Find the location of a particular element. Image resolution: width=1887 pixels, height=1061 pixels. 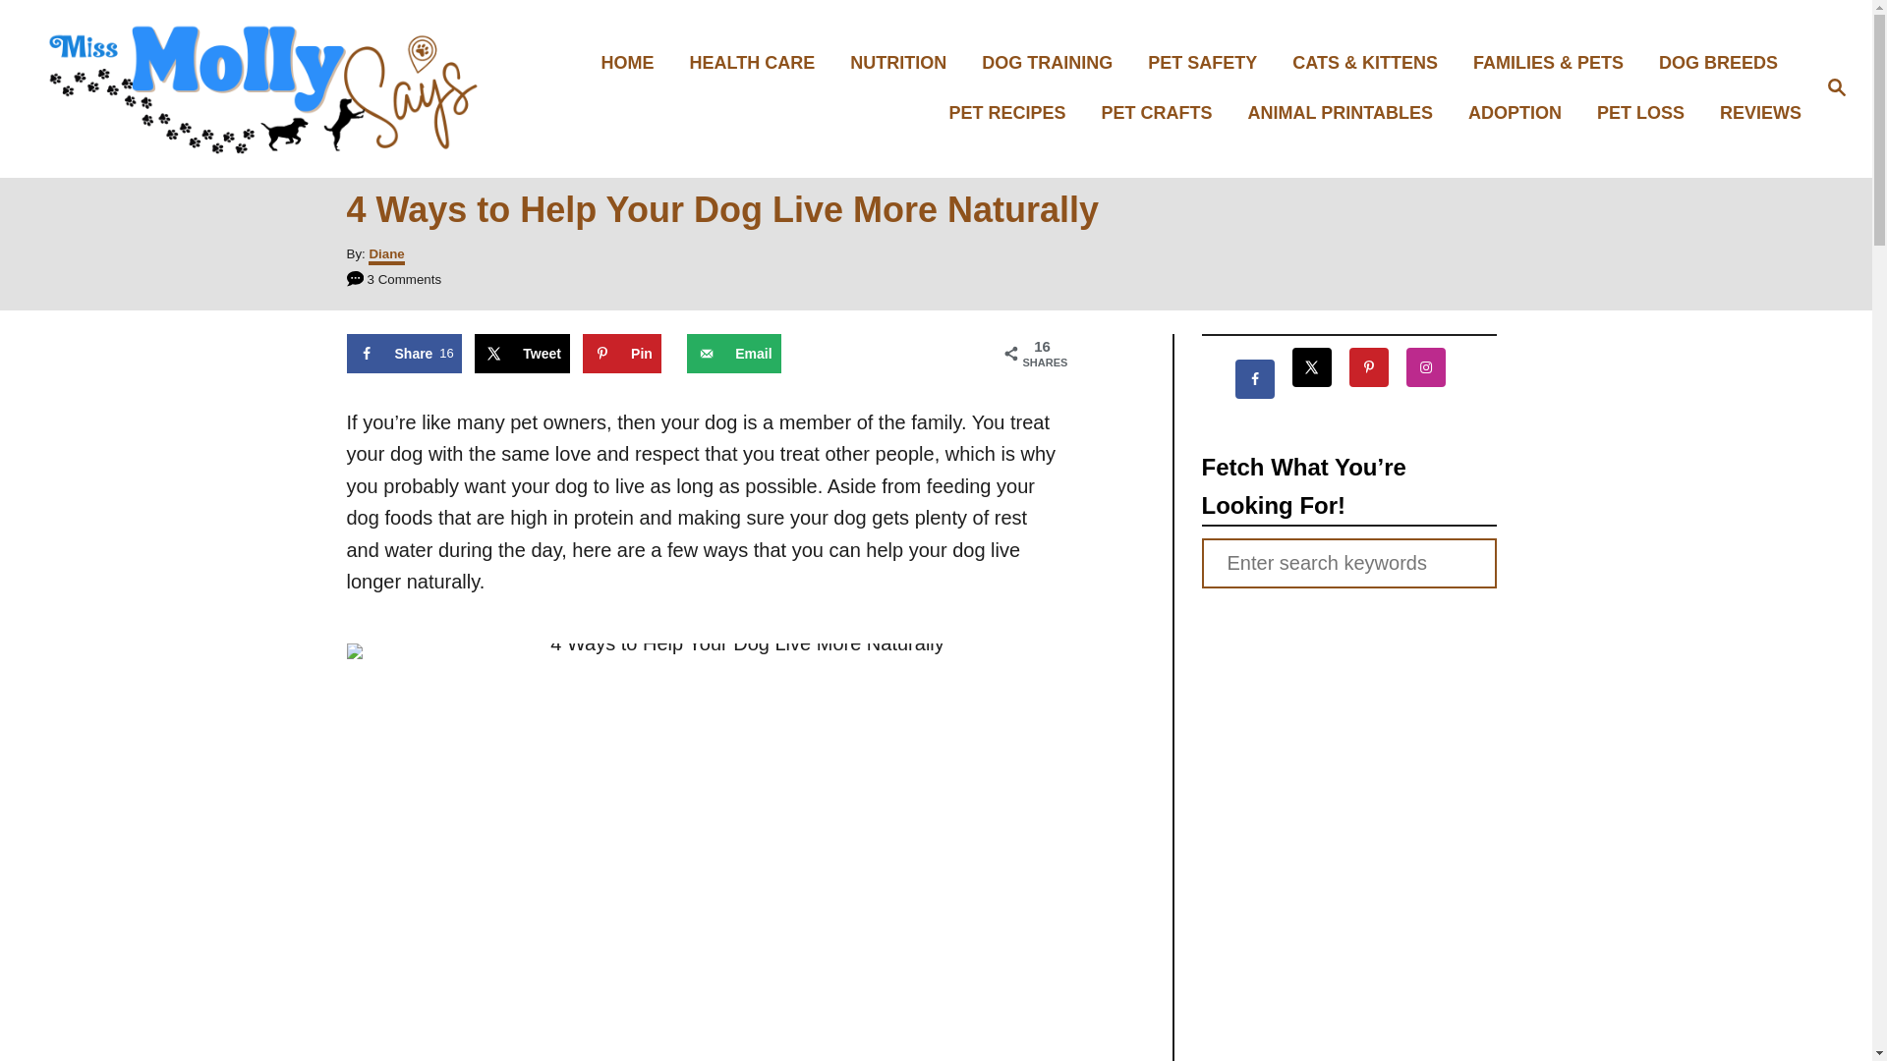

Share on Facebook is located at coordinates (403, 354).